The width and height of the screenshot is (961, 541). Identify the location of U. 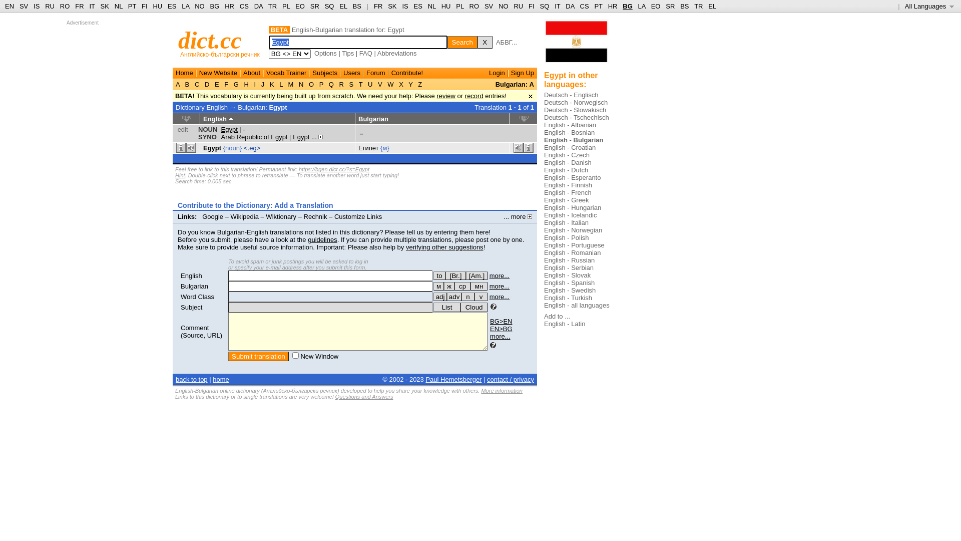
(370, 84).